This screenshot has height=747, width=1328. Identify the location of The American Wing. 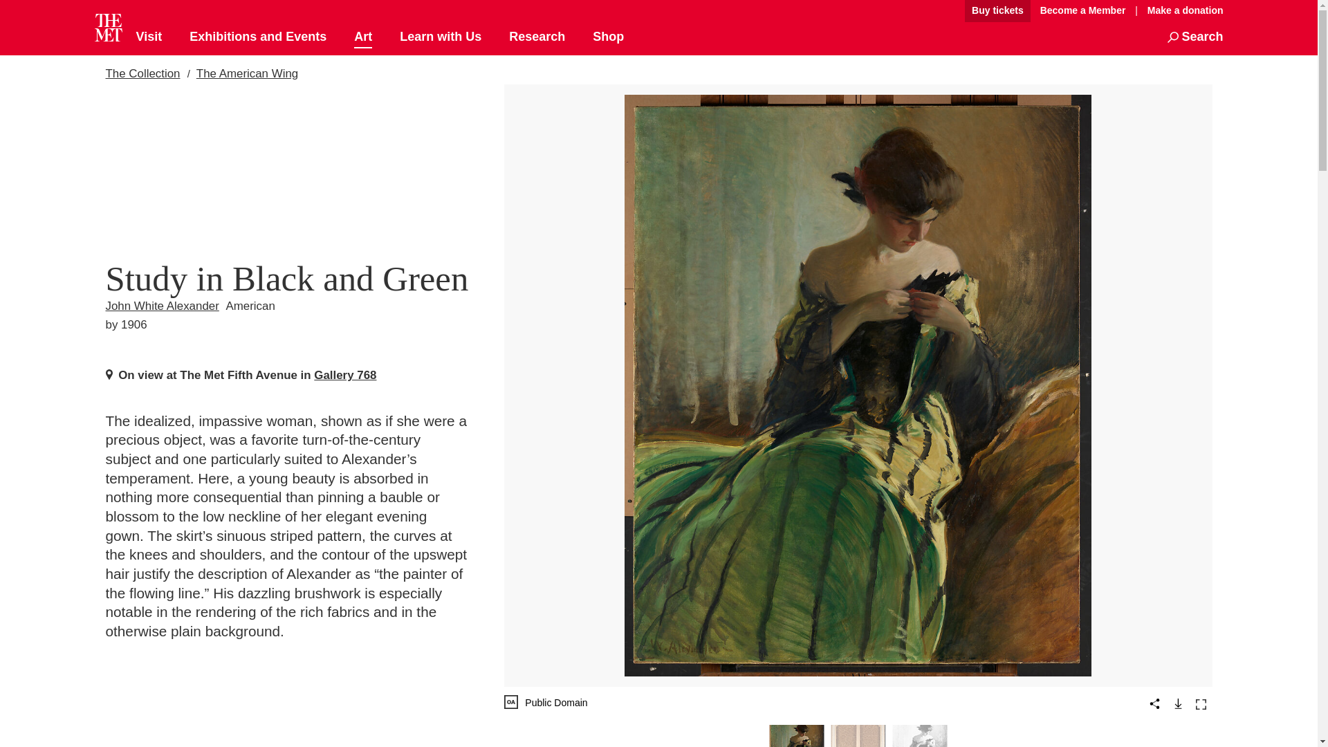
(247, 73).